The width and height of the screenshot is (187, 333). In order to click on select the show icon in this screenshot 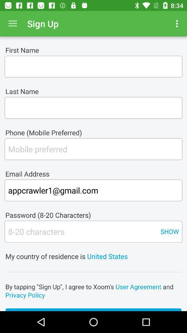, I will do `click(170, 231)`.